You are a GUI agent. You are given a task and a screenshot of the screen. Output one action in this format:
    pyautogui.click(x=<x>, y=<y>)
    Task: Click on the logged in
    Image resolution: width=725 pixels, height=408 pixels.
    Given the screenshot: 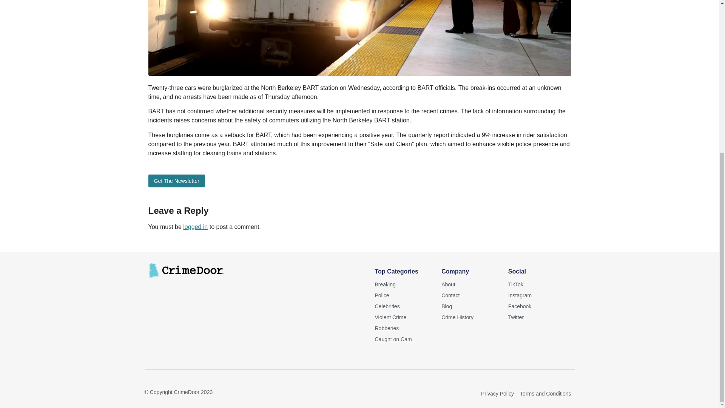 What is the action you would take?
    pyautogui.click(x=195, y=227)
    